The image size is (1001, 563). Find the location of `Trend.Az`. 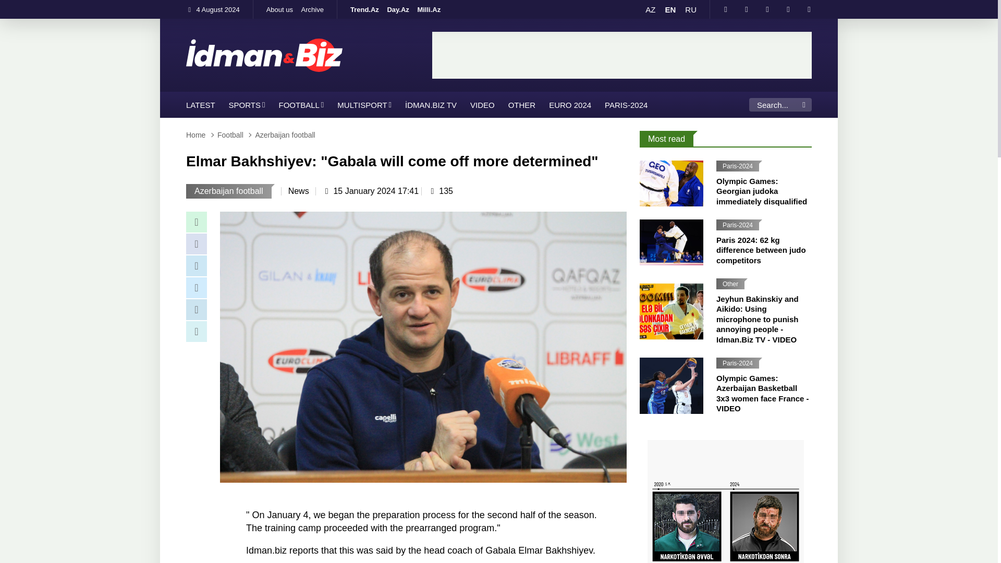

Trend.Az is located at coordinates (365, 9).